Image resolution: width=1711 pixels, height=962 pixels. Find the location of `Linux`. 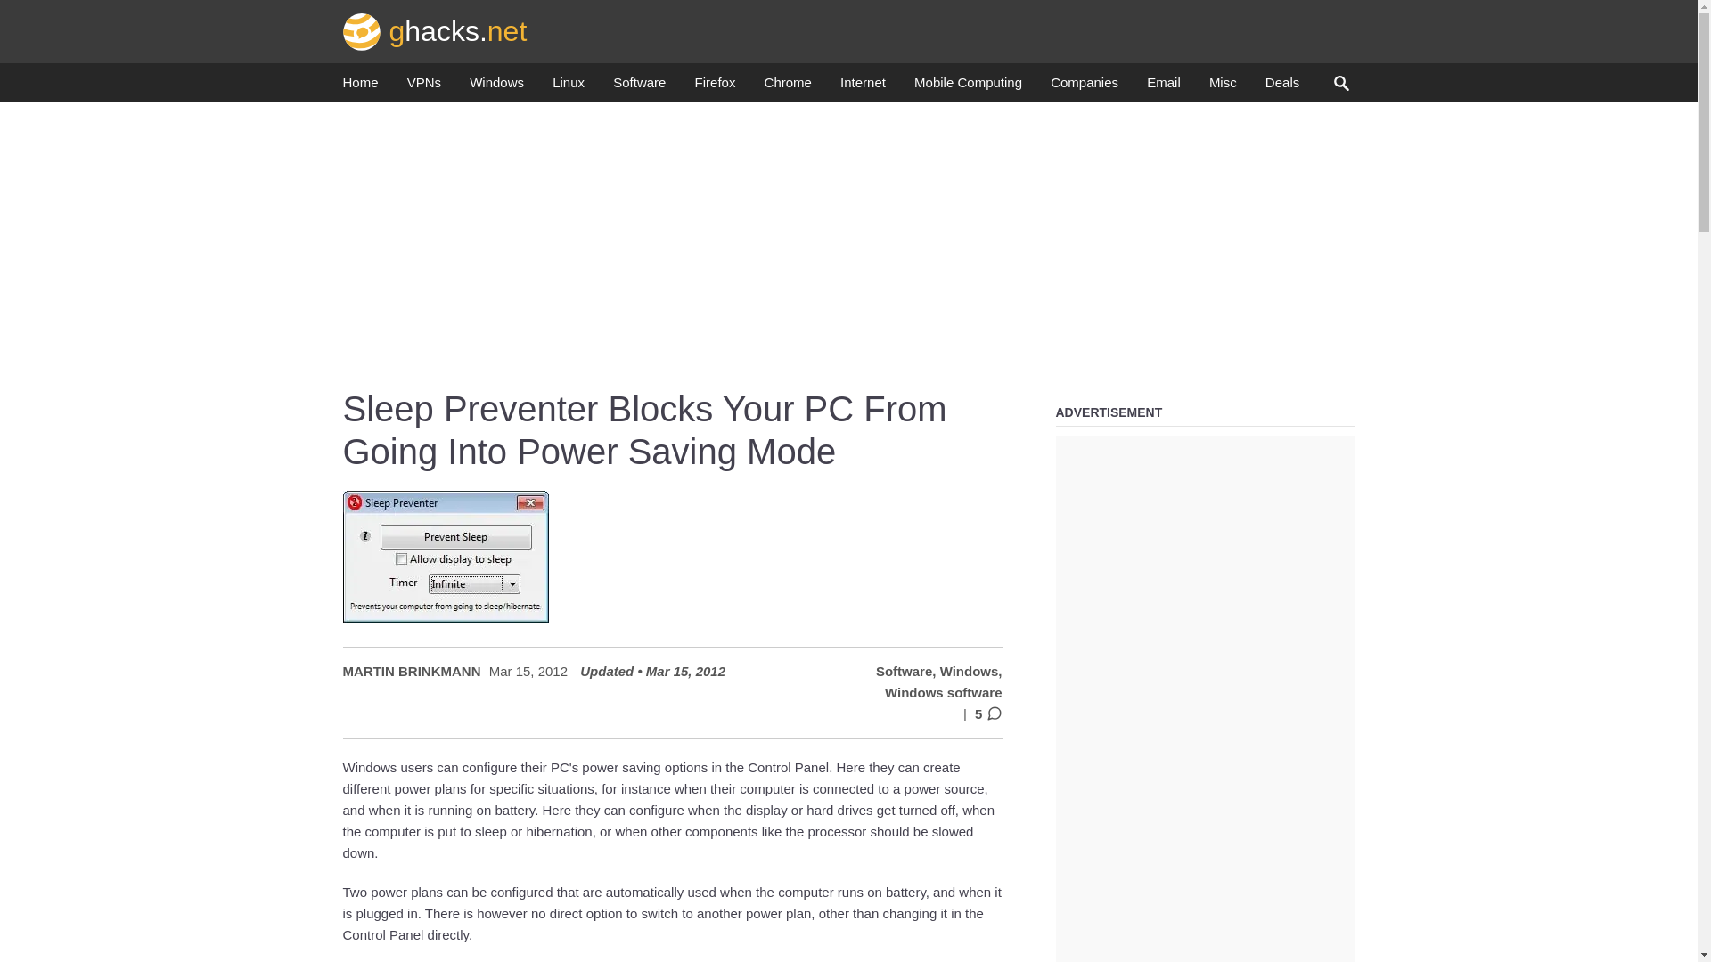

Linux is located at coordinates (569, 87).